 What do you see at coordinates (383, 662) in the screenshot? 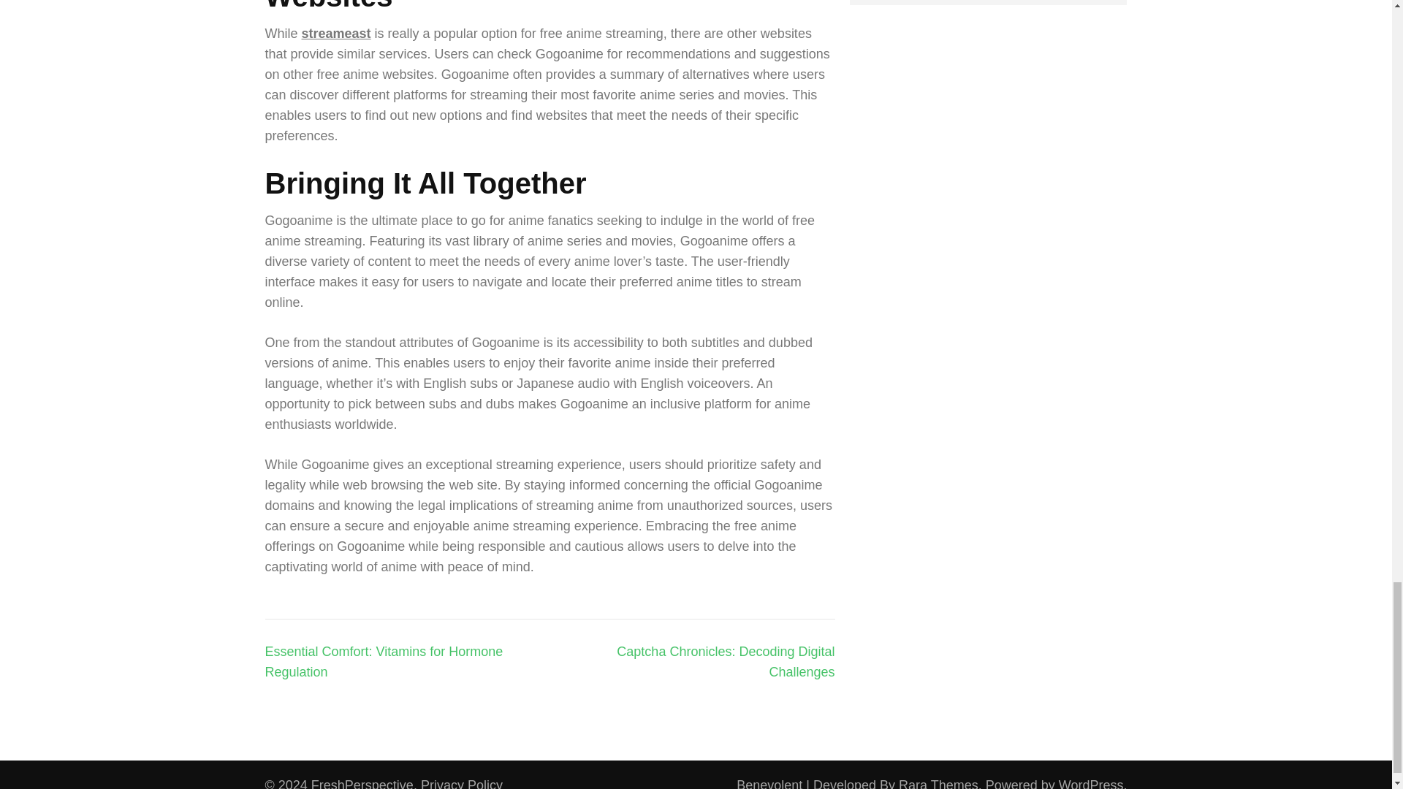
I see `Essential Comfort: Vitamins for Hormone Regulation` at bounding box center [383, 662].